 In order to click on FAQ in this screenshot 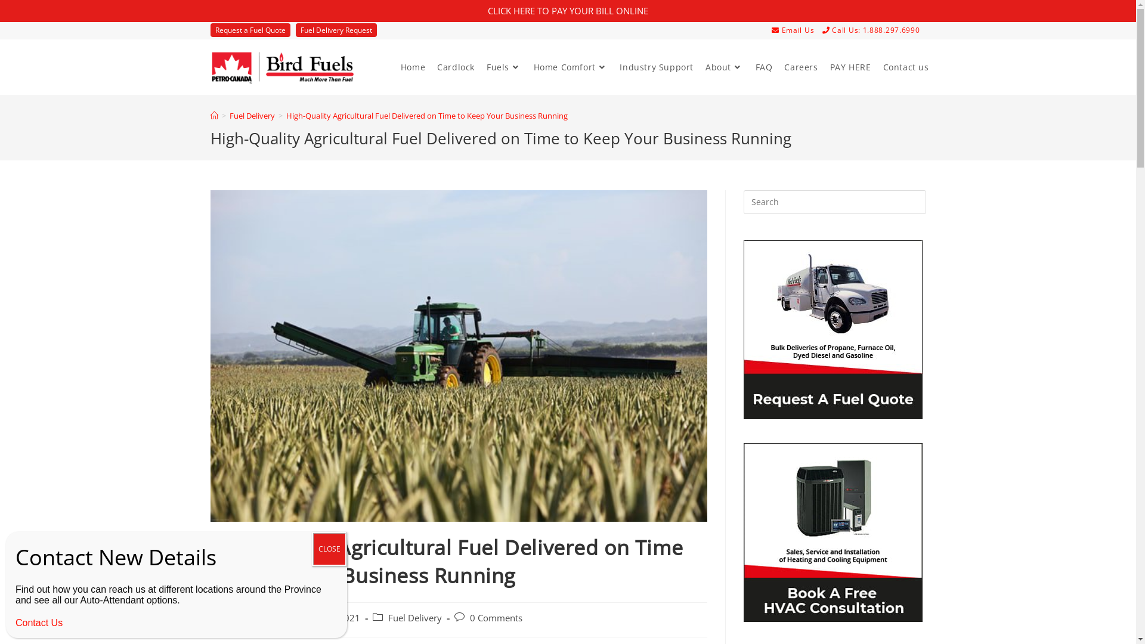, I will do `click(765, 67)`.